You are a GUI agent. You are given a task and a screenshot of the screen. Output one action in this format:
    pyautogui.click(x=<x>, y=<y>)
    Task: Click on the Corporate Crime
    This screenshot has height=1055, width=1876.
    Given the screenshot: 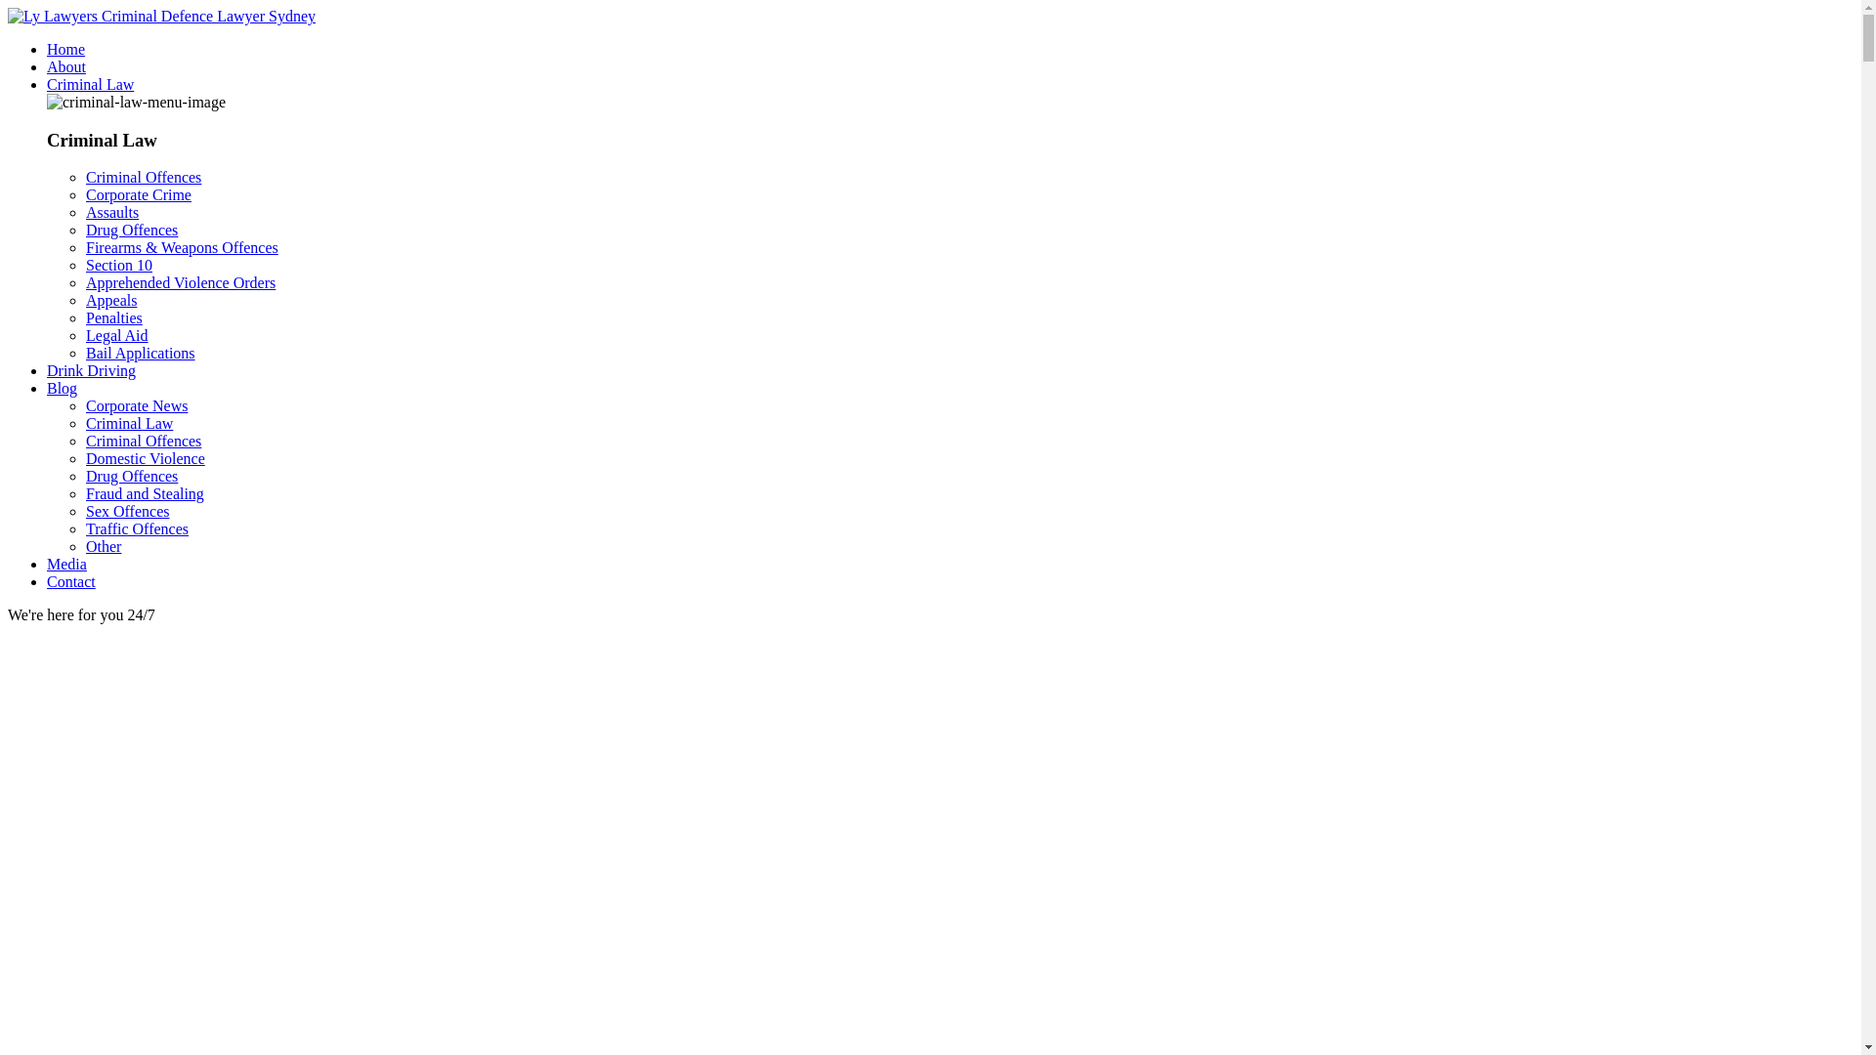 What is the action you would take?
    pyautogui.click(x=139, y=195)
    